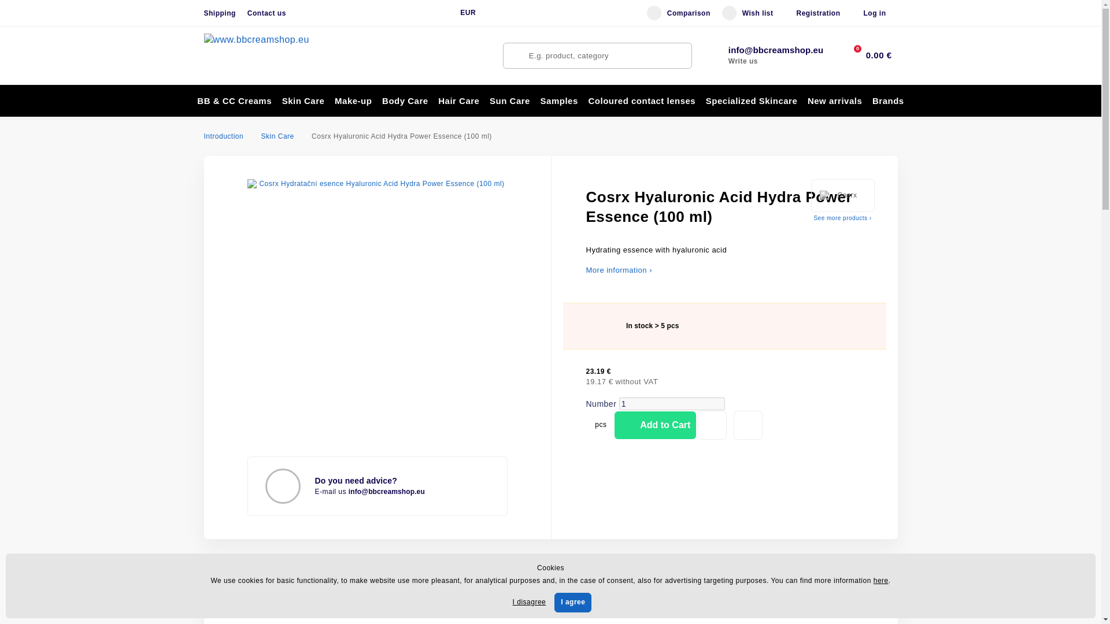 The width and height of the screenshot is (1110, 624). I want to click on Contact us, so click(267, 13).